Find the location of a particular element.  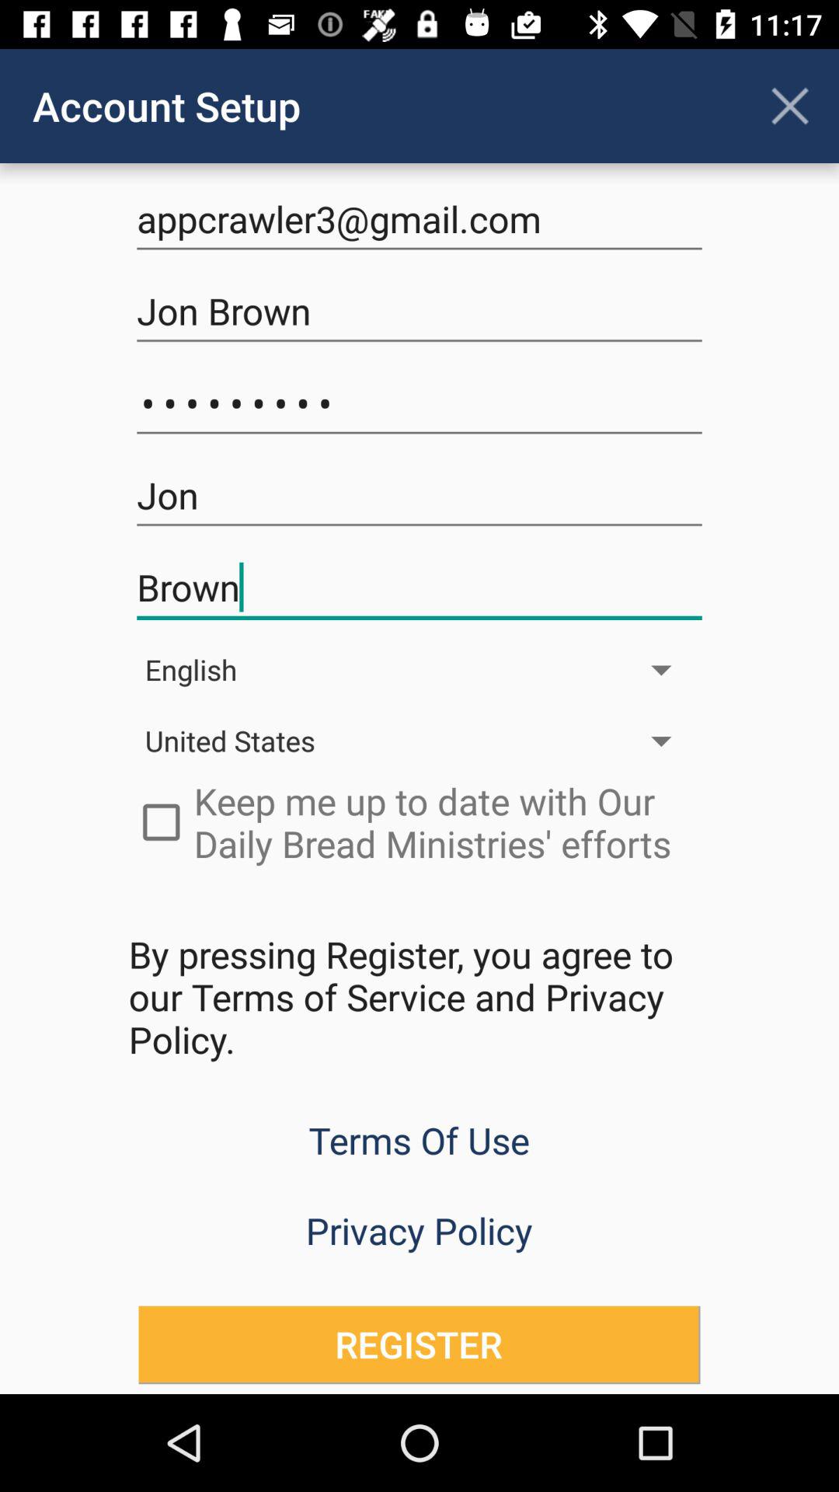

click on privacy policy is located at coordinates (419, 1231).